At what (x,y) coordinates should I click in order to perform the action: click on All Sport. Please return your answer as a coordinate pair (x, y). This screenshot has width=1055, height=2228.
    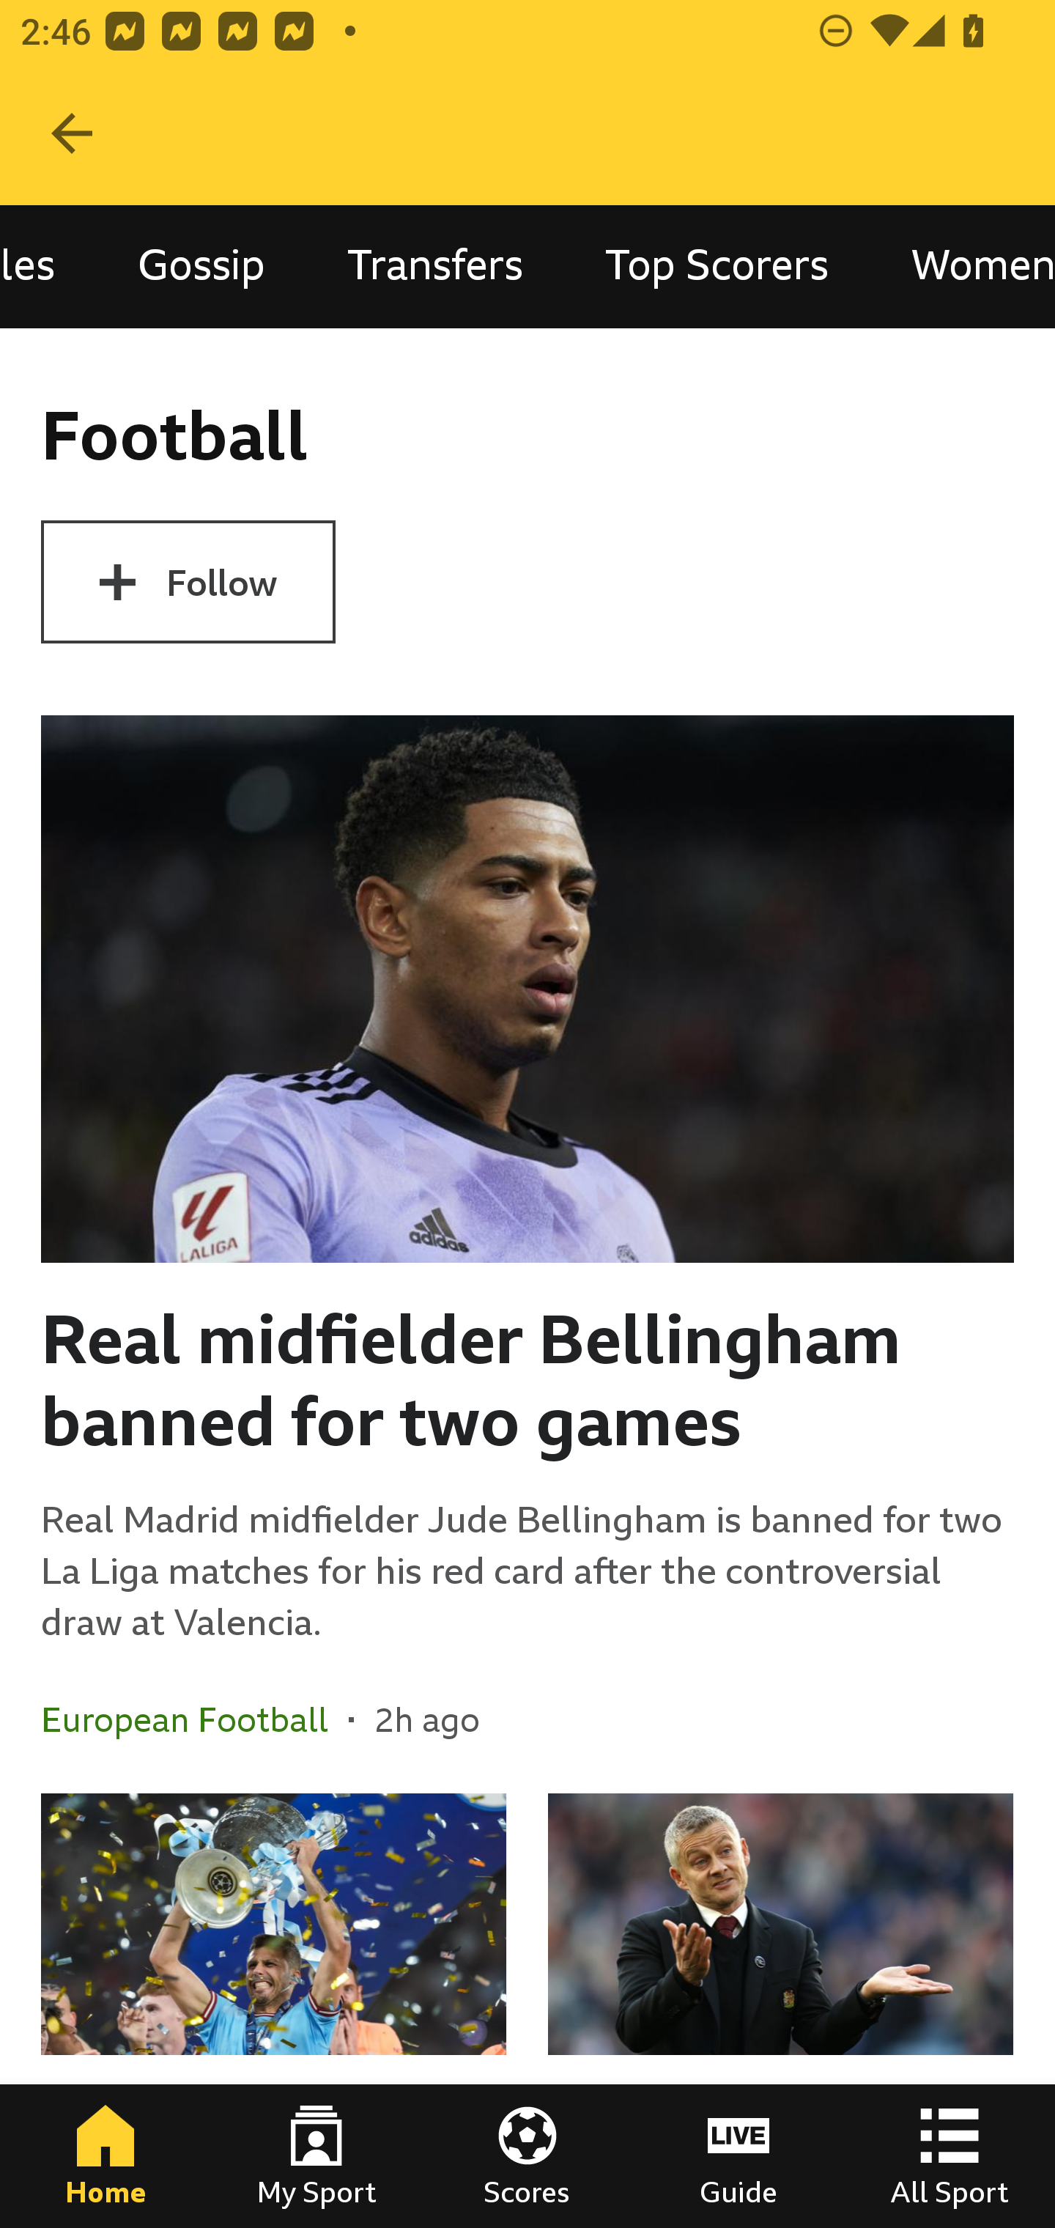
    Looking at the image, I should click on (949, 2156).